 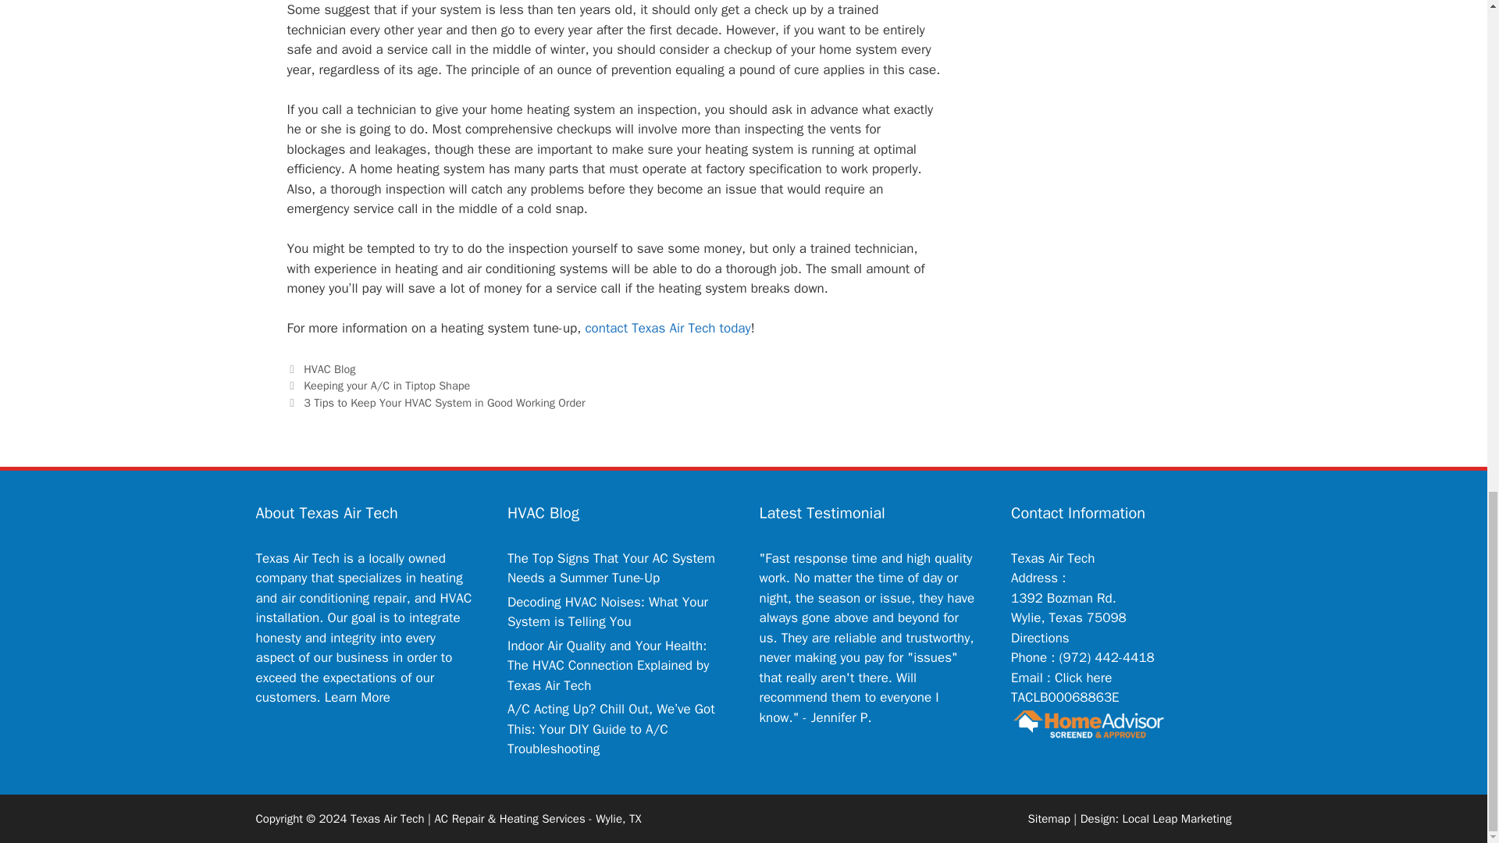 What do you see at coordinates (379, 386) in the screenshot?
I see `Previous` at bounding box center [379, 386].